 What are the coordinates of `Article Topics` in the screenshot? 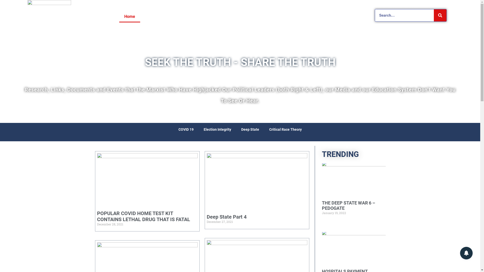 It's located at (214, 17).